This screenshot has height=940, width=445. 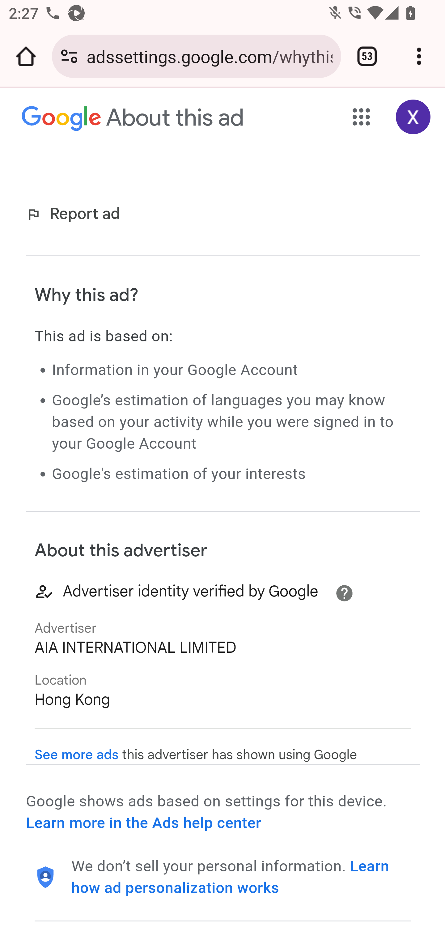 What do you see at coordinates (209, 56) in the screenshot?
I see `adssettings.google.com/whythisad` at bounding box center [209, 56].